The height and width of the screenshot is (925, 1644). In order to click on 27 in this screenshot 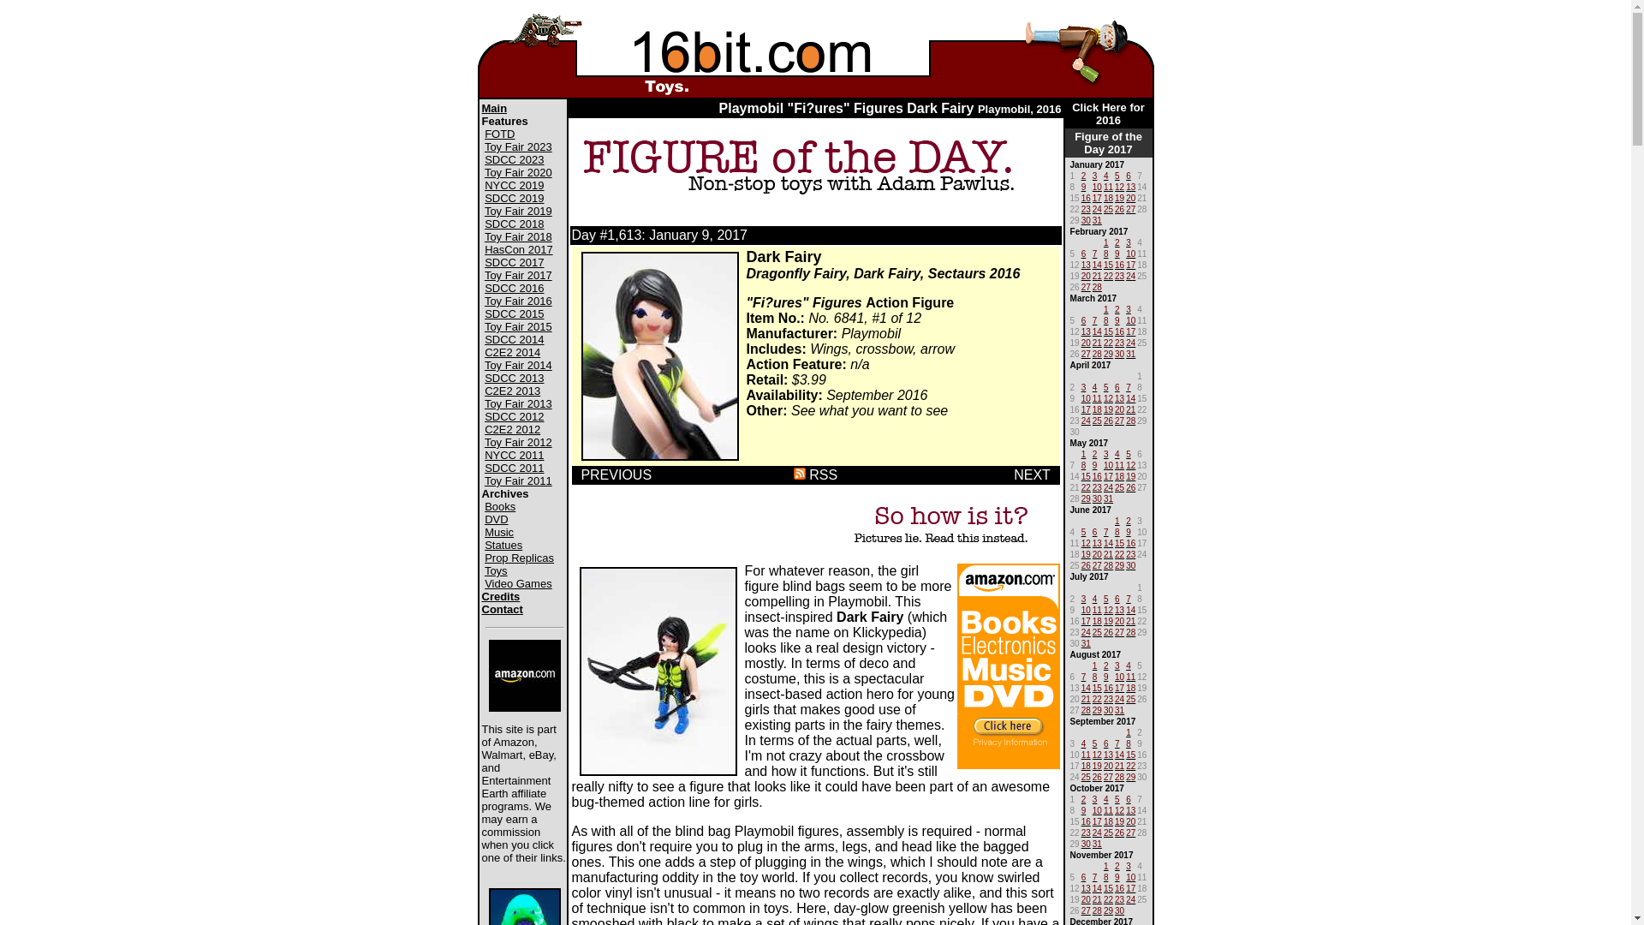, I will do `click(1108, 776)`.